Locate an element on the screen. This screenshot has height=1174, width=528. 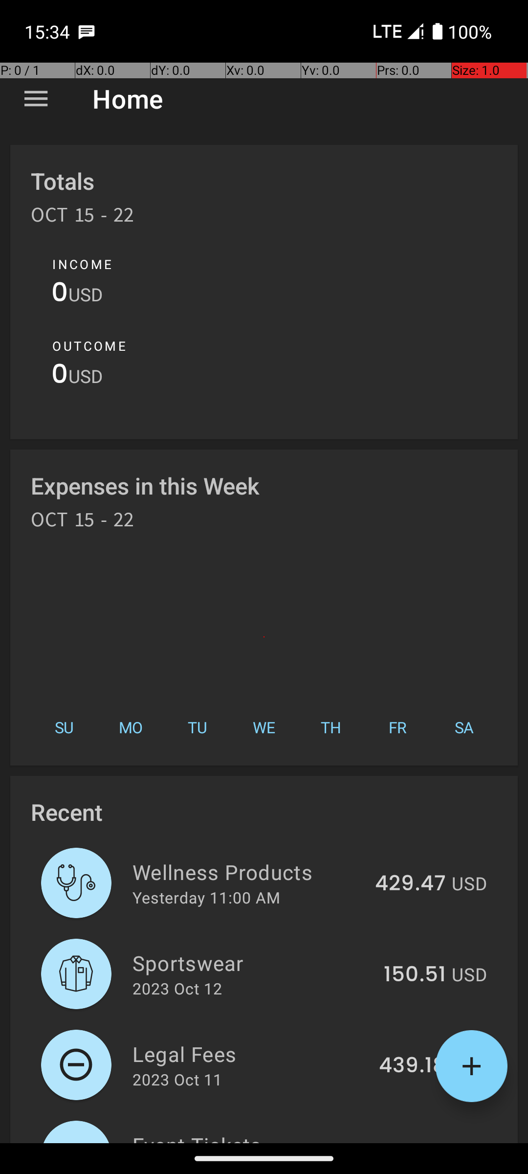
429.47 is located at coordinates (411, 884).